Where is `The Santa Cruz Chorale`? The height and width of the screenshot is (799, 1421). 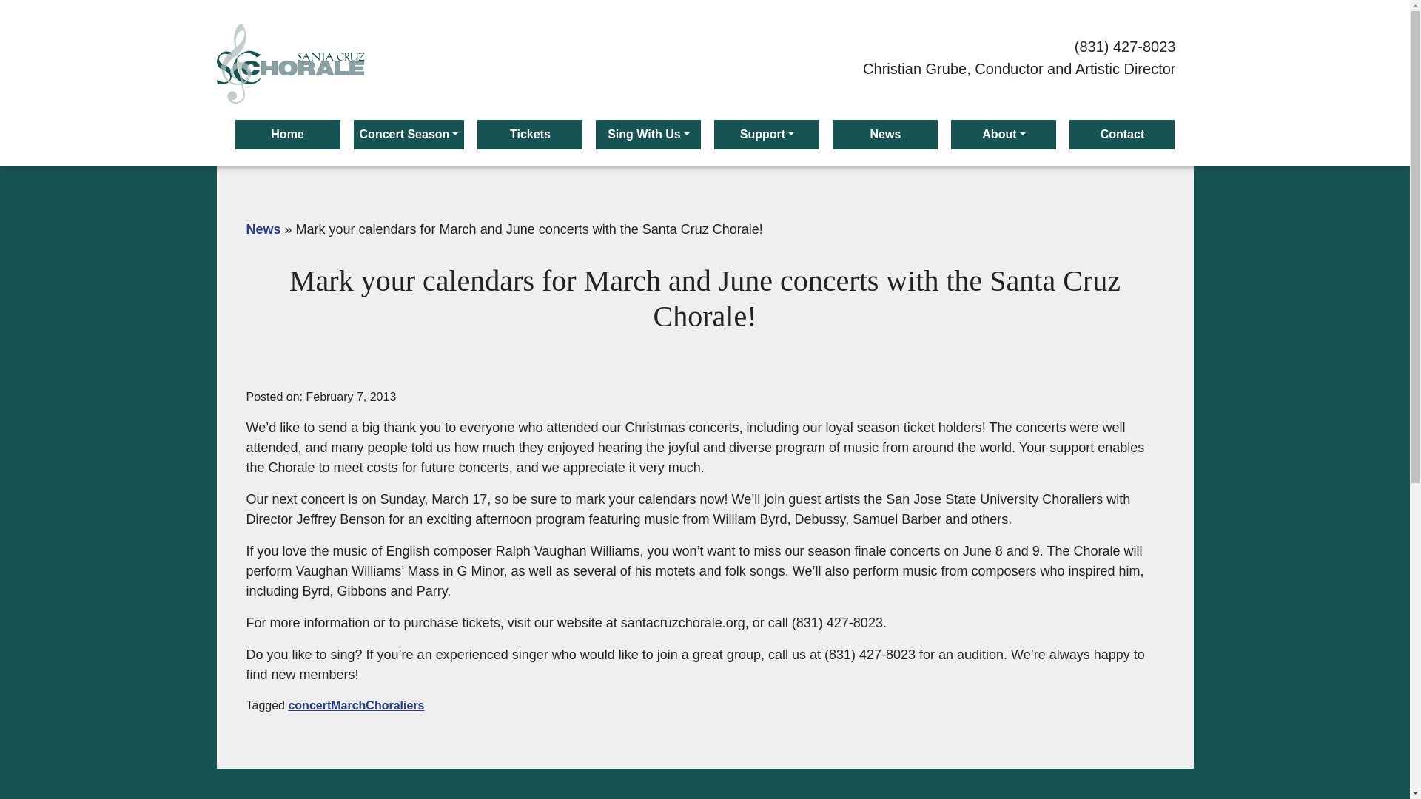 The Santa Cruz Chorale is located at coordinates (289, 64).